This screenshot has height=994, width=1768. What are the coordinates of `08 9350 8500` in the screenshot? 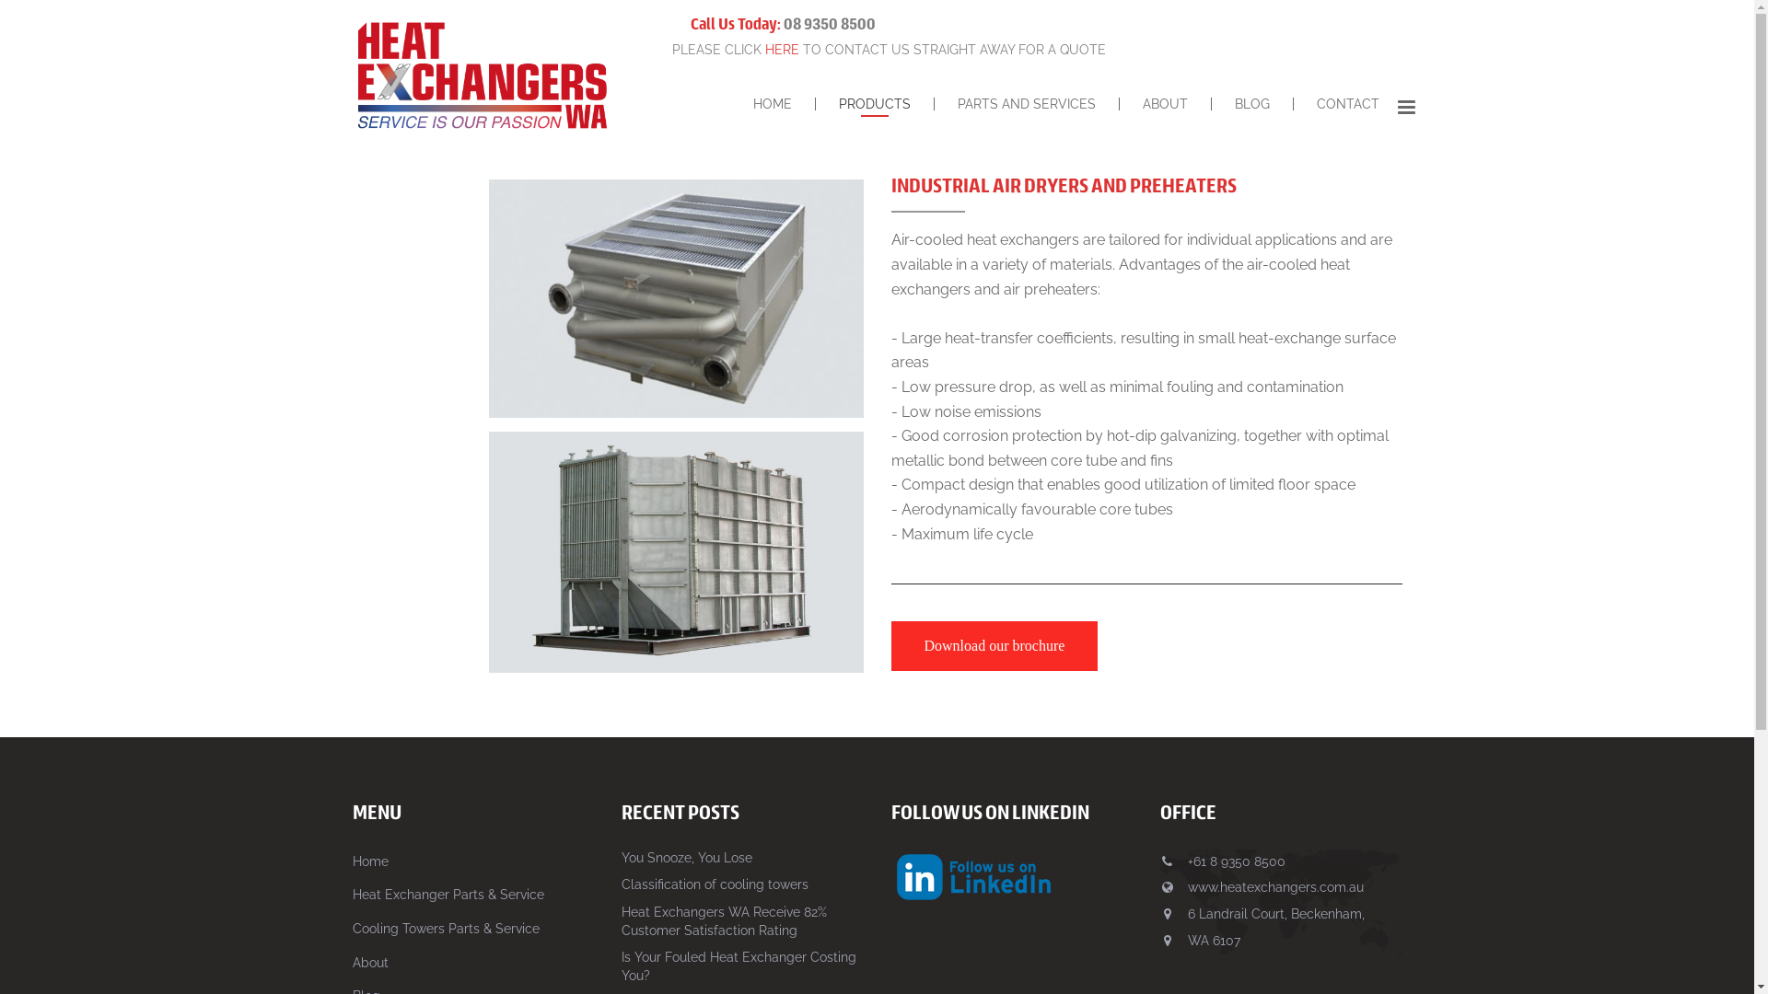 It's located at (830, 24).